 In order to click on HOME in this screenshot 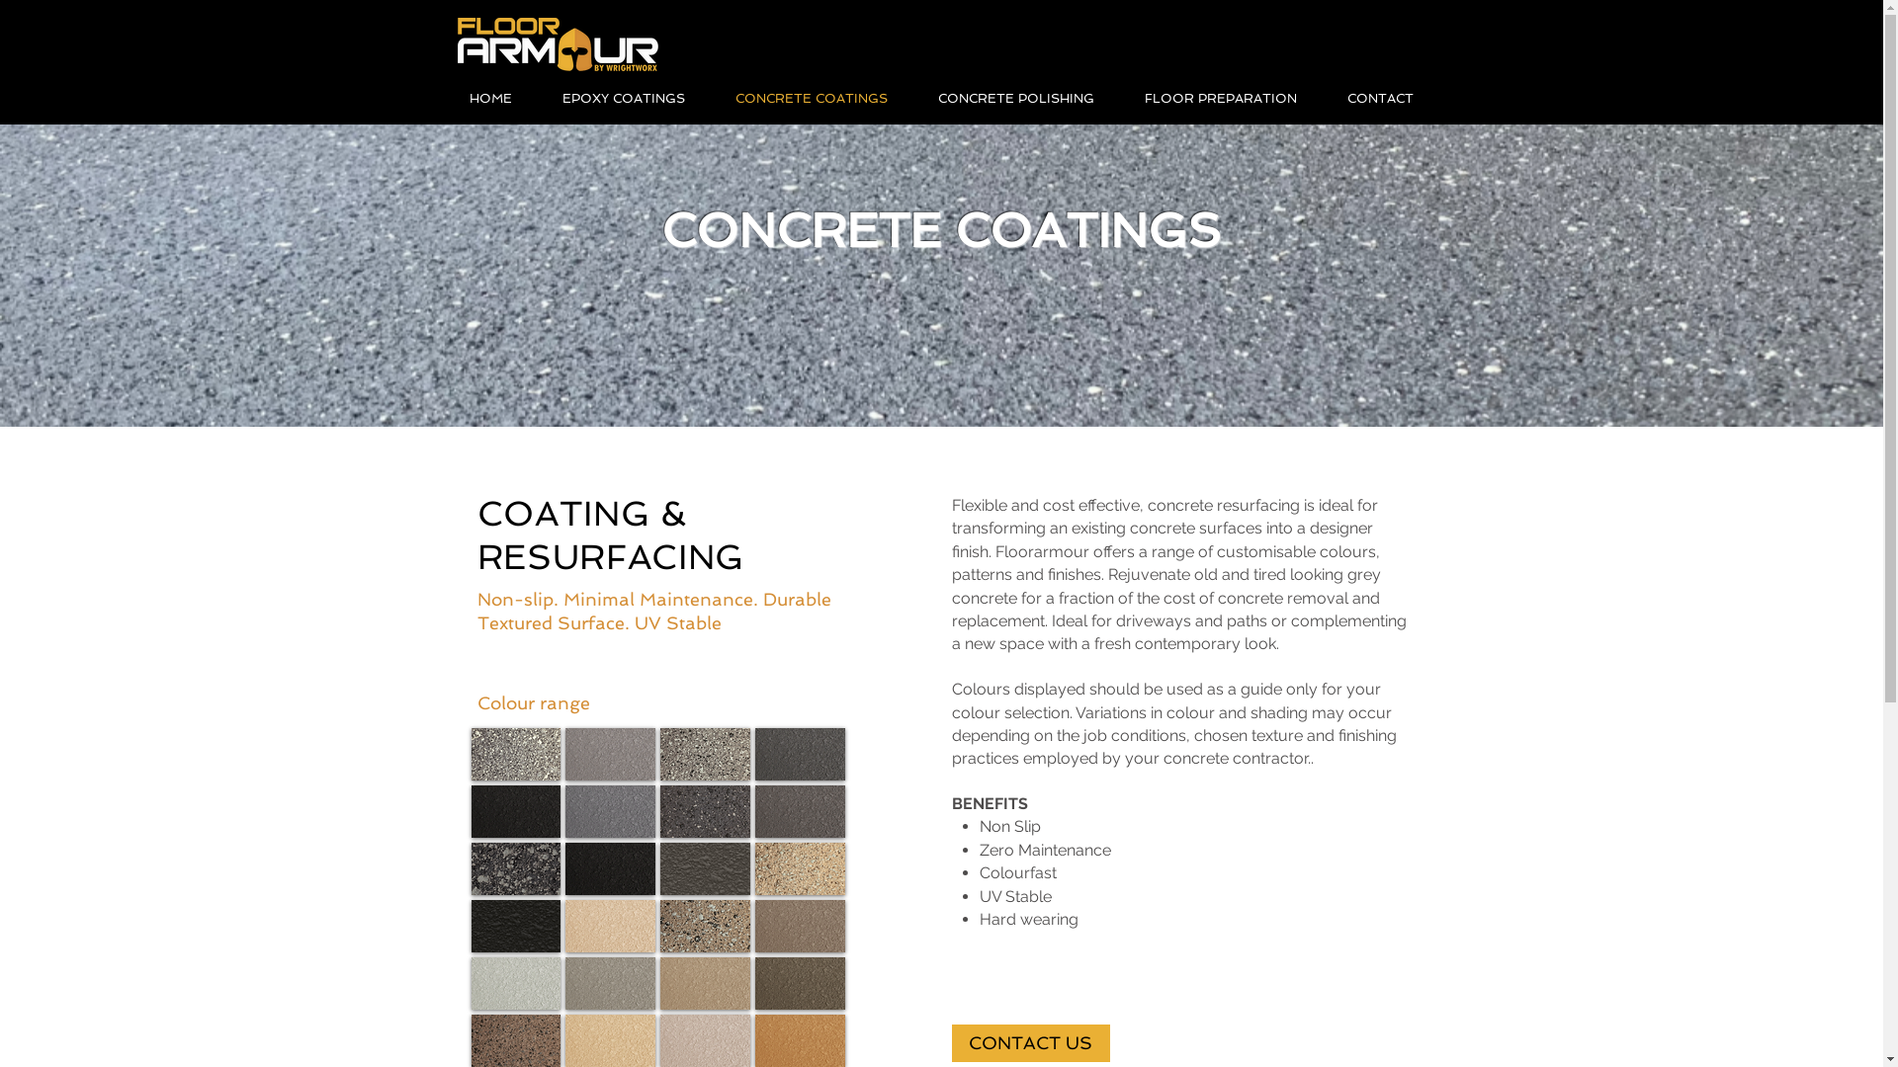, I will do `click(490, 99)`.